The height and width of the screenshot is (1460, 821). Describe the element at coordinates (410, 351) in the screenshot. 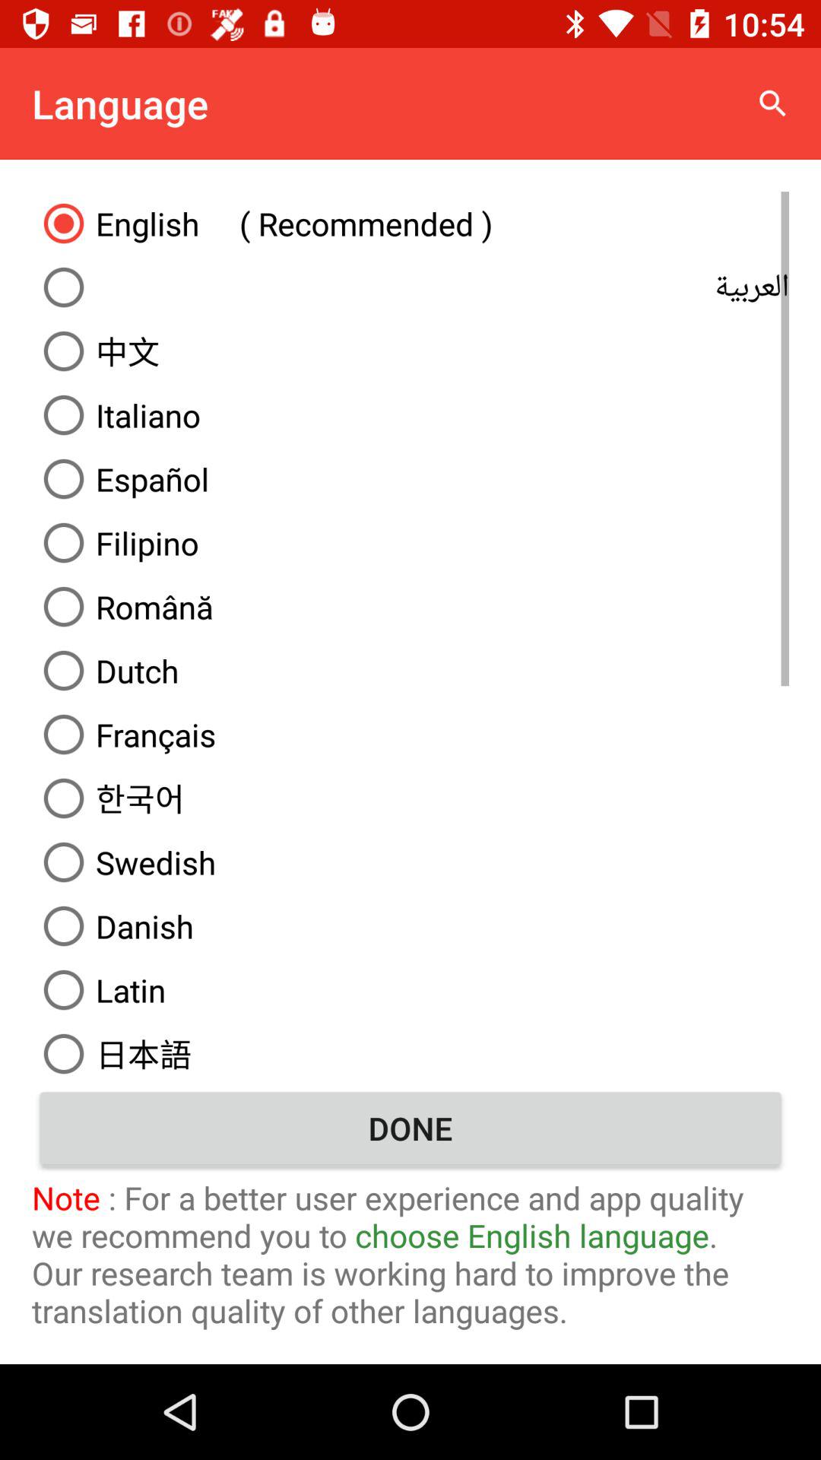

I see `turn on the item above italiano` at that location.